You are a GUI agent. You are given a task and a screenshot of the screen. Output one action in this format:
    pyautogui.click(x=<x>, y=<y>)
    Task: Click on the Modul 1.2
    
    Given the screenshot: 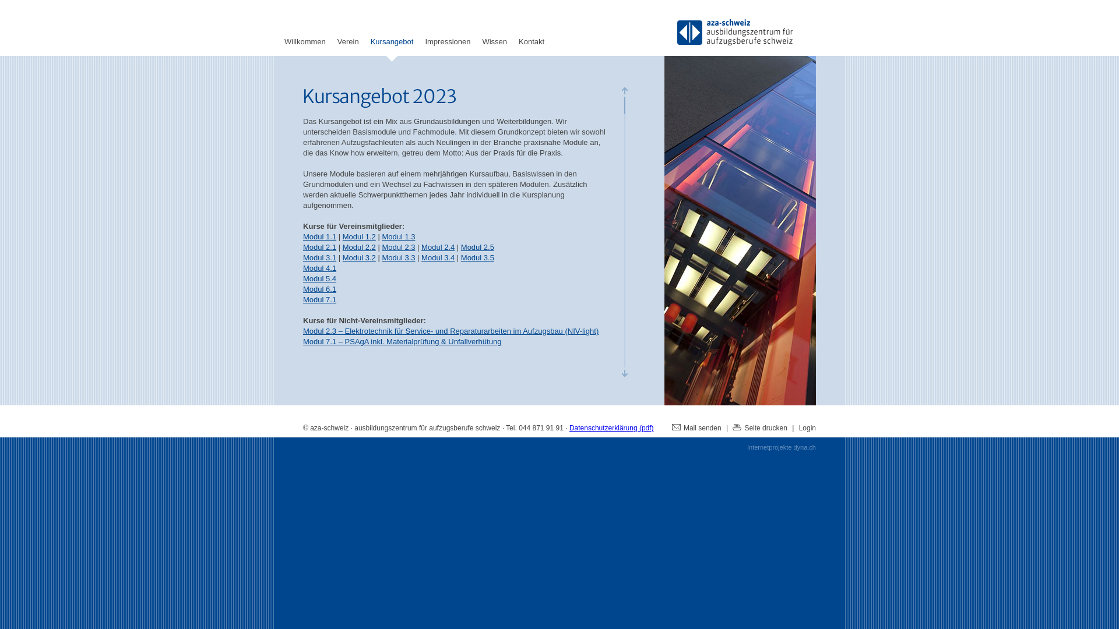 What is the action you would take?
    pyautogui.click(x=359, y=236)
    